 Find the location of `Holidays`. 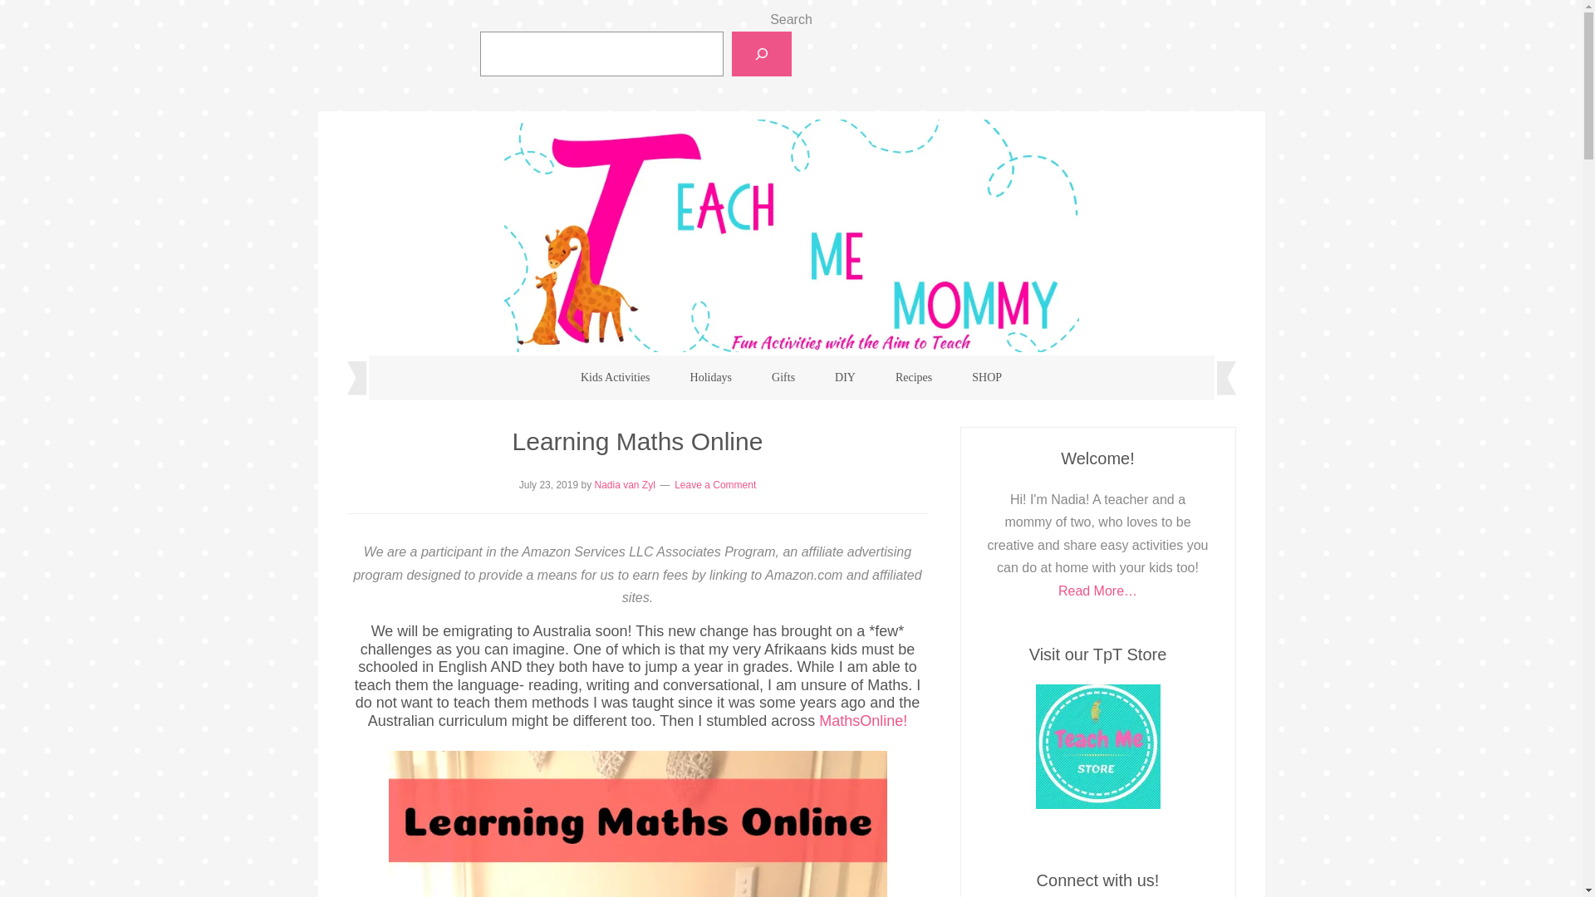

Holidays is located at coordinates (711, 377).